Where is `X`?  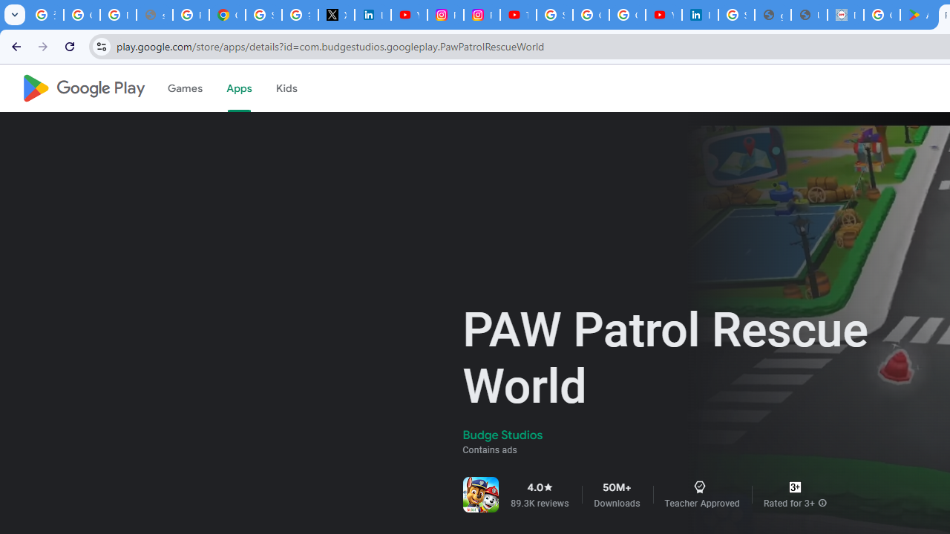 X is located at coordinates (335, 15).